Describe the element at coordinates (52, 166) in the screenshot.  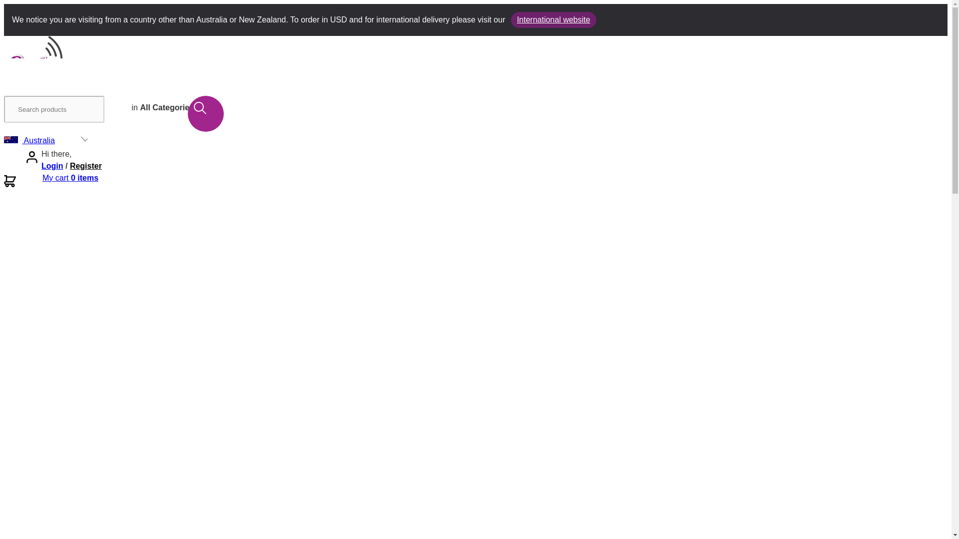
I see `Login` at that location.